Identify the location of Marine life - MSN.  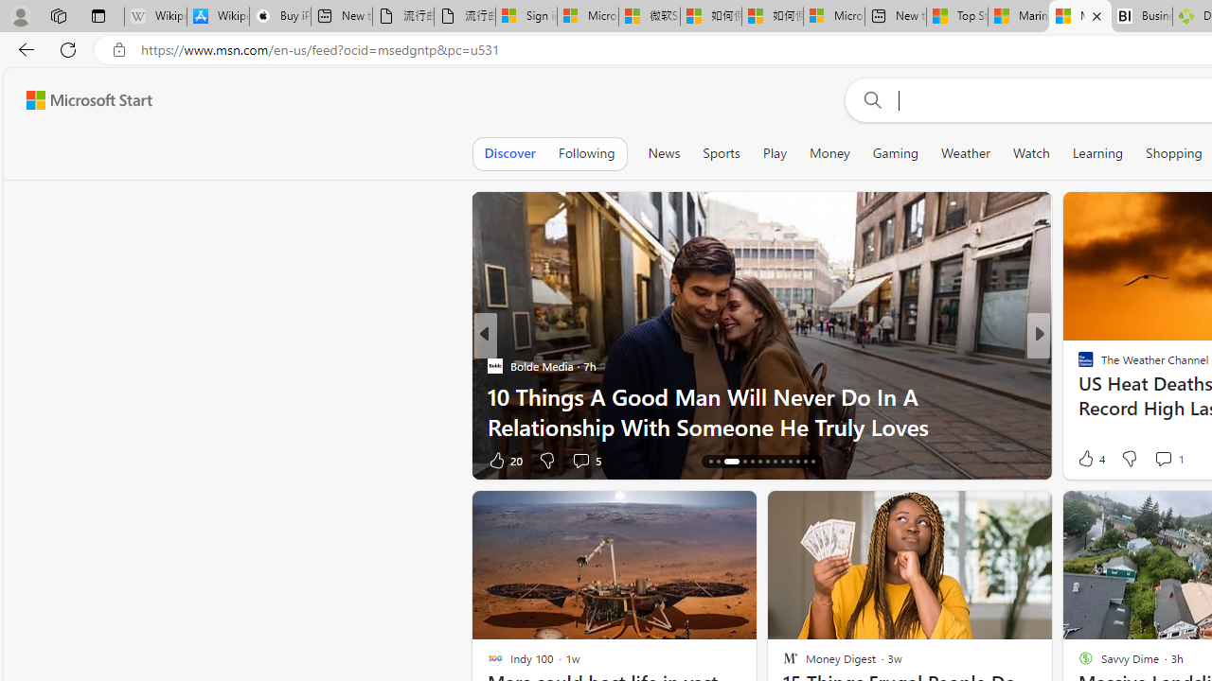
(1019, 17).